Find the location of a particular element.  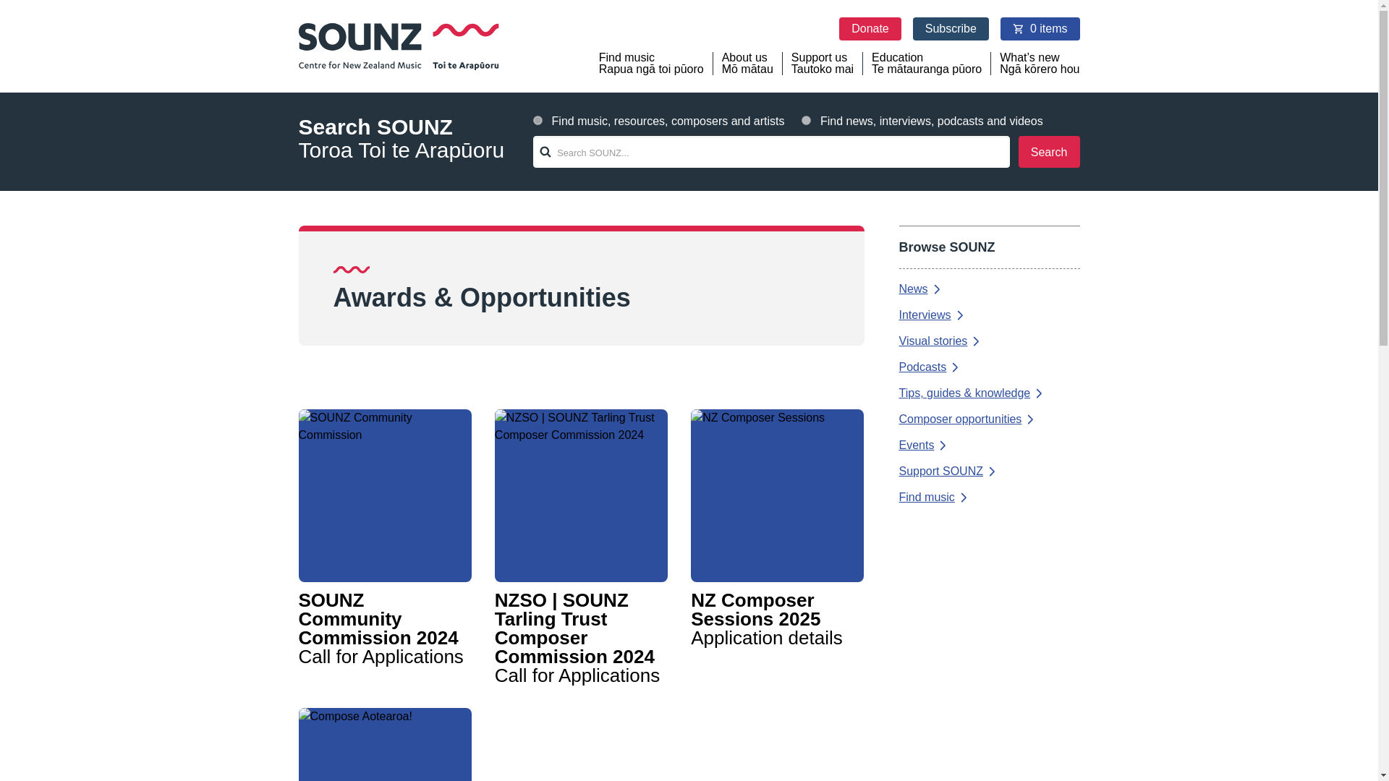

News is located at coordinates (988, 289).